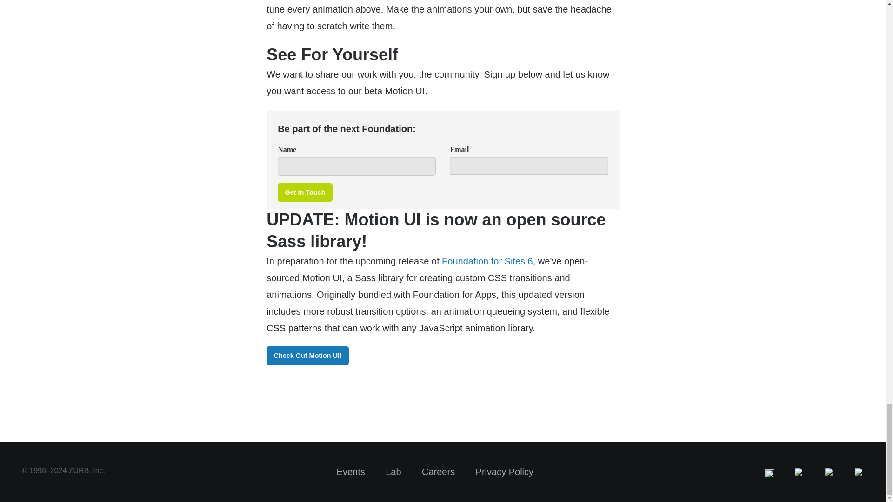 The width and height of the screenshot is (893, 502). Describe the element at coordinates (307, 356) in the screenshot. I see `Check Out Motion UI!` at that location.